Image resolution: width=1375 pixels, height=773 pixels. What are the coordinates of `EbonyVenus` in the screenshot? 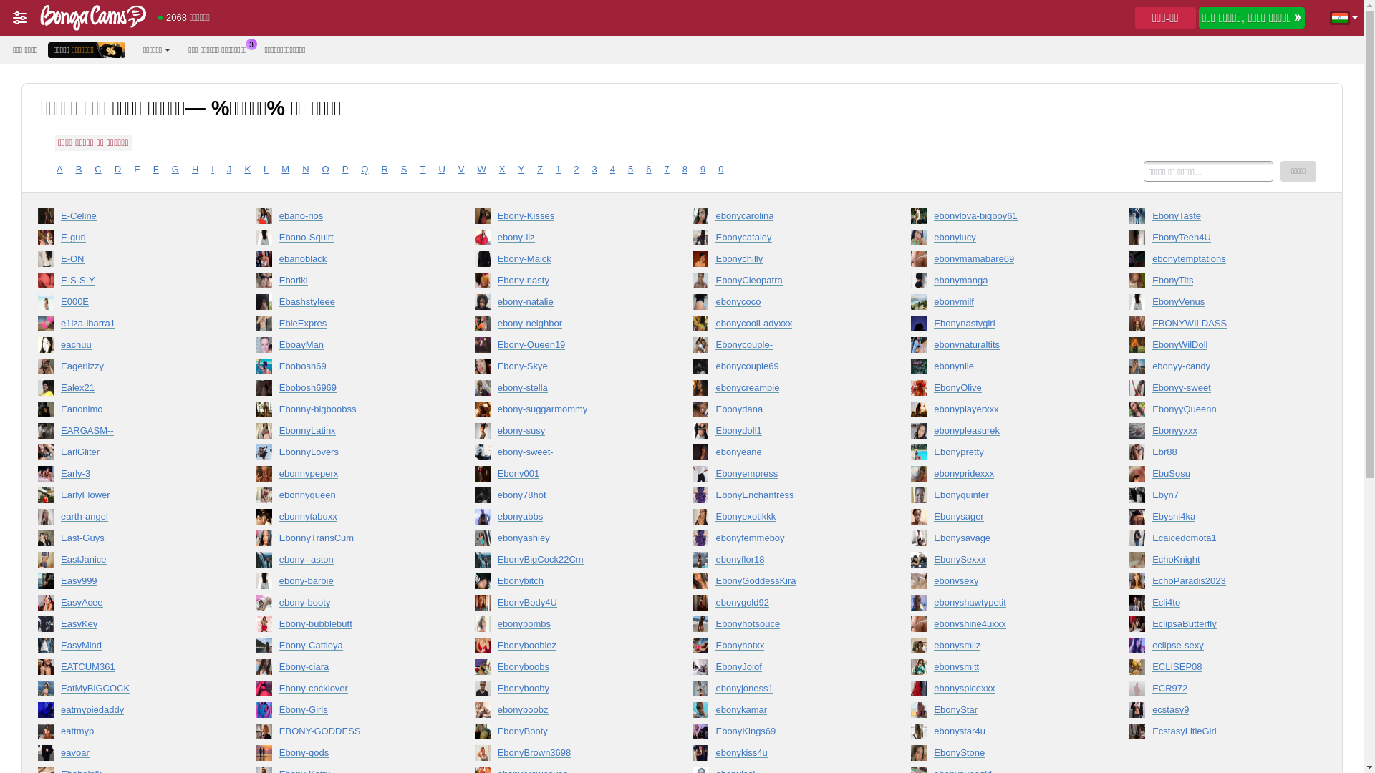 It's located at (1218, 305).